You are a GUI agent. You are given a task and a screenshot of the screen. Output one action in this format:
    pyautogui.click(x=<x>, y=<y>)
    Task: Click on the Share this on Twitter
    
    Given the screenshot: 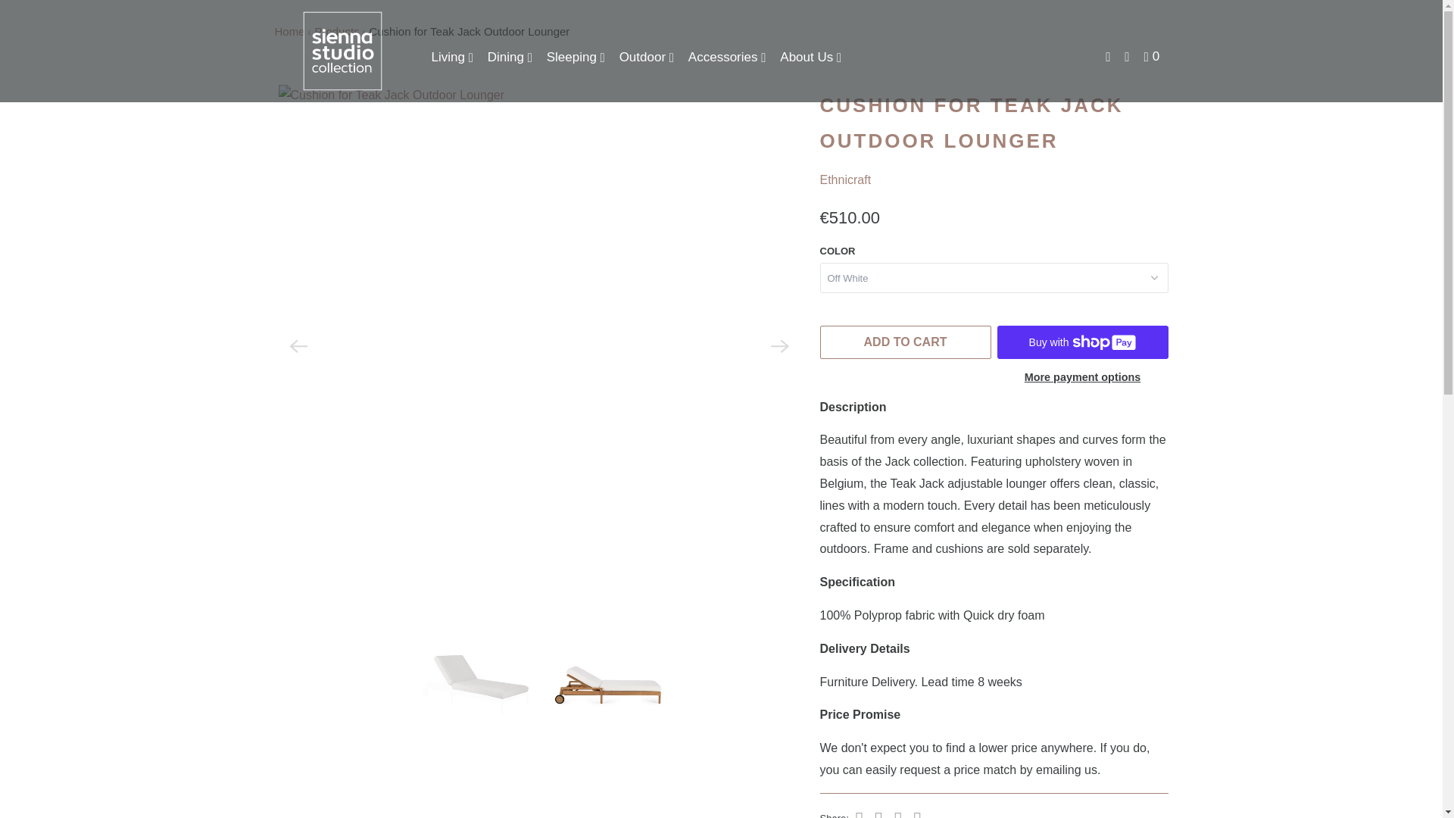 What is the action you would take?
    pyautogui.click(x=857, y=812)
    